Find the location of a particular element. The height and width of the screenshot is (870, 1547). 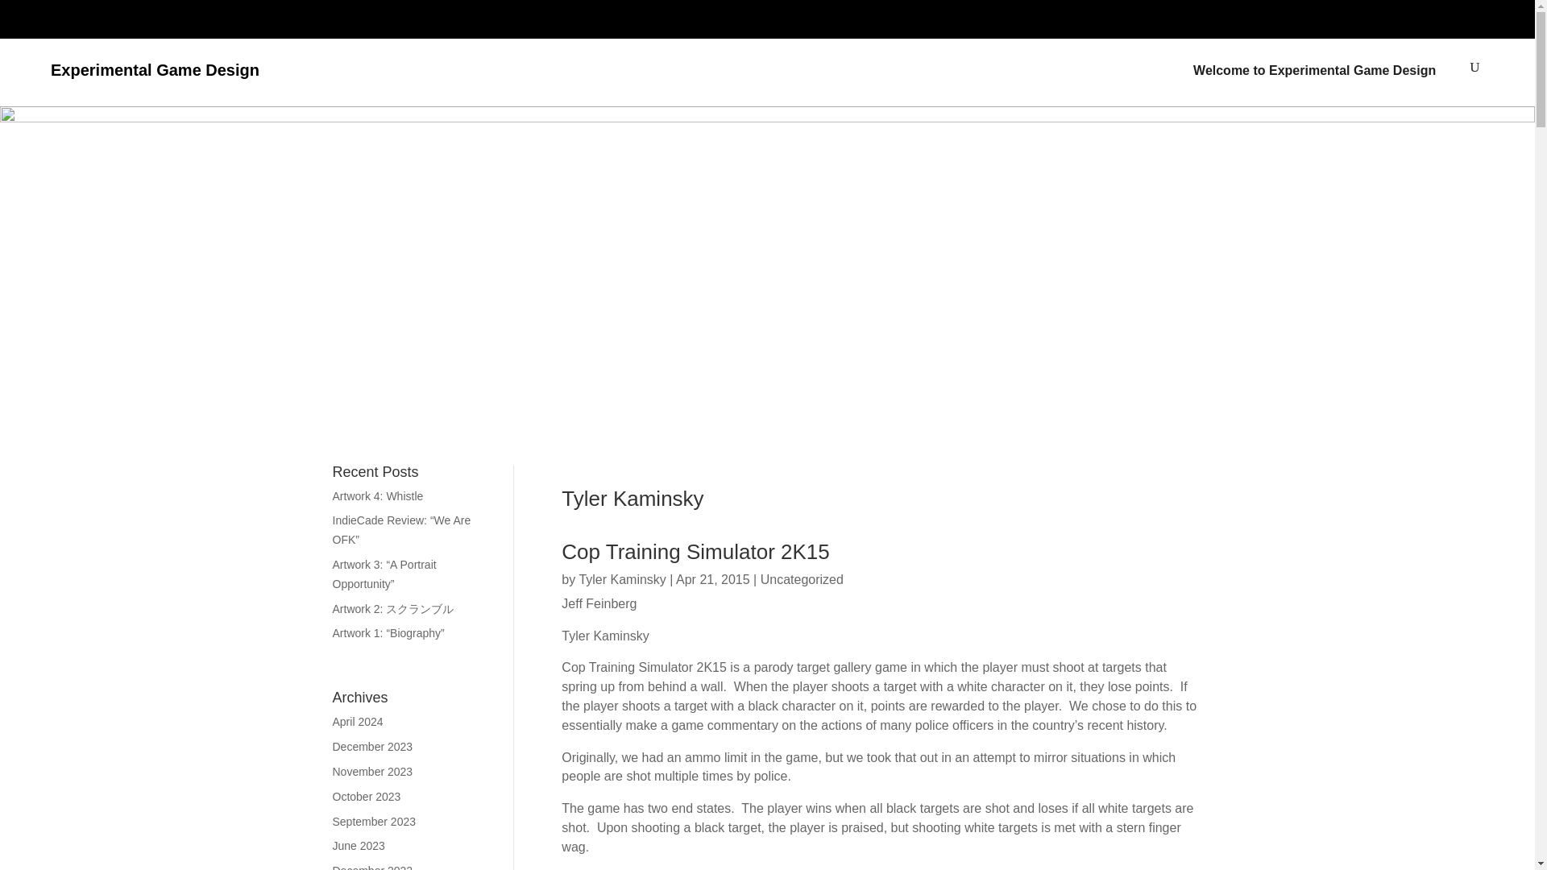

Posts by Tyler Kaminsky is located at coordinates (622, 578).